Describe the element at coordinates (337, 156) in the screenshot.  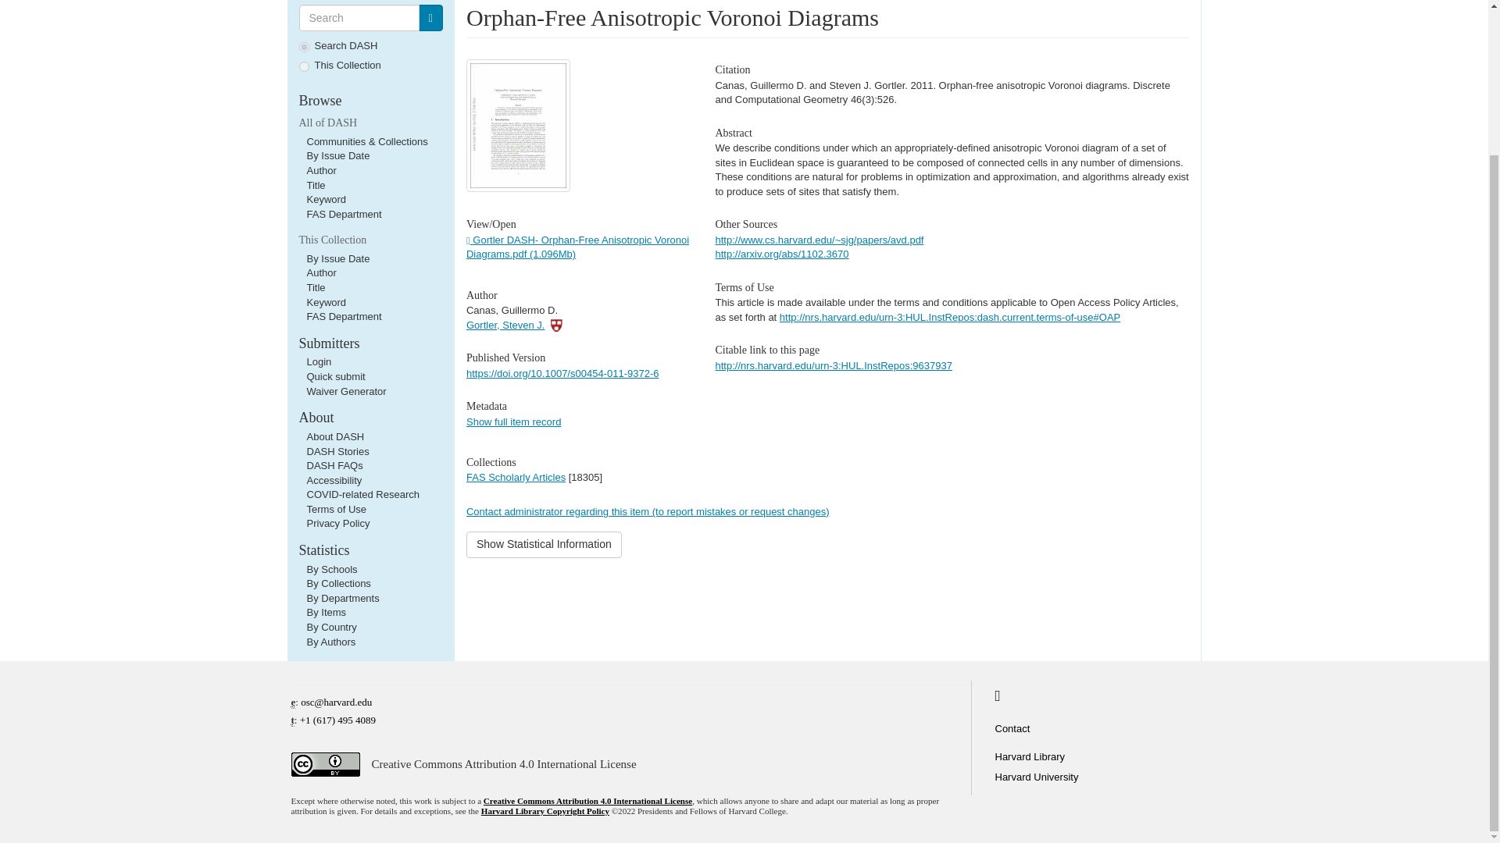
I see `By Issue Date` at that location.